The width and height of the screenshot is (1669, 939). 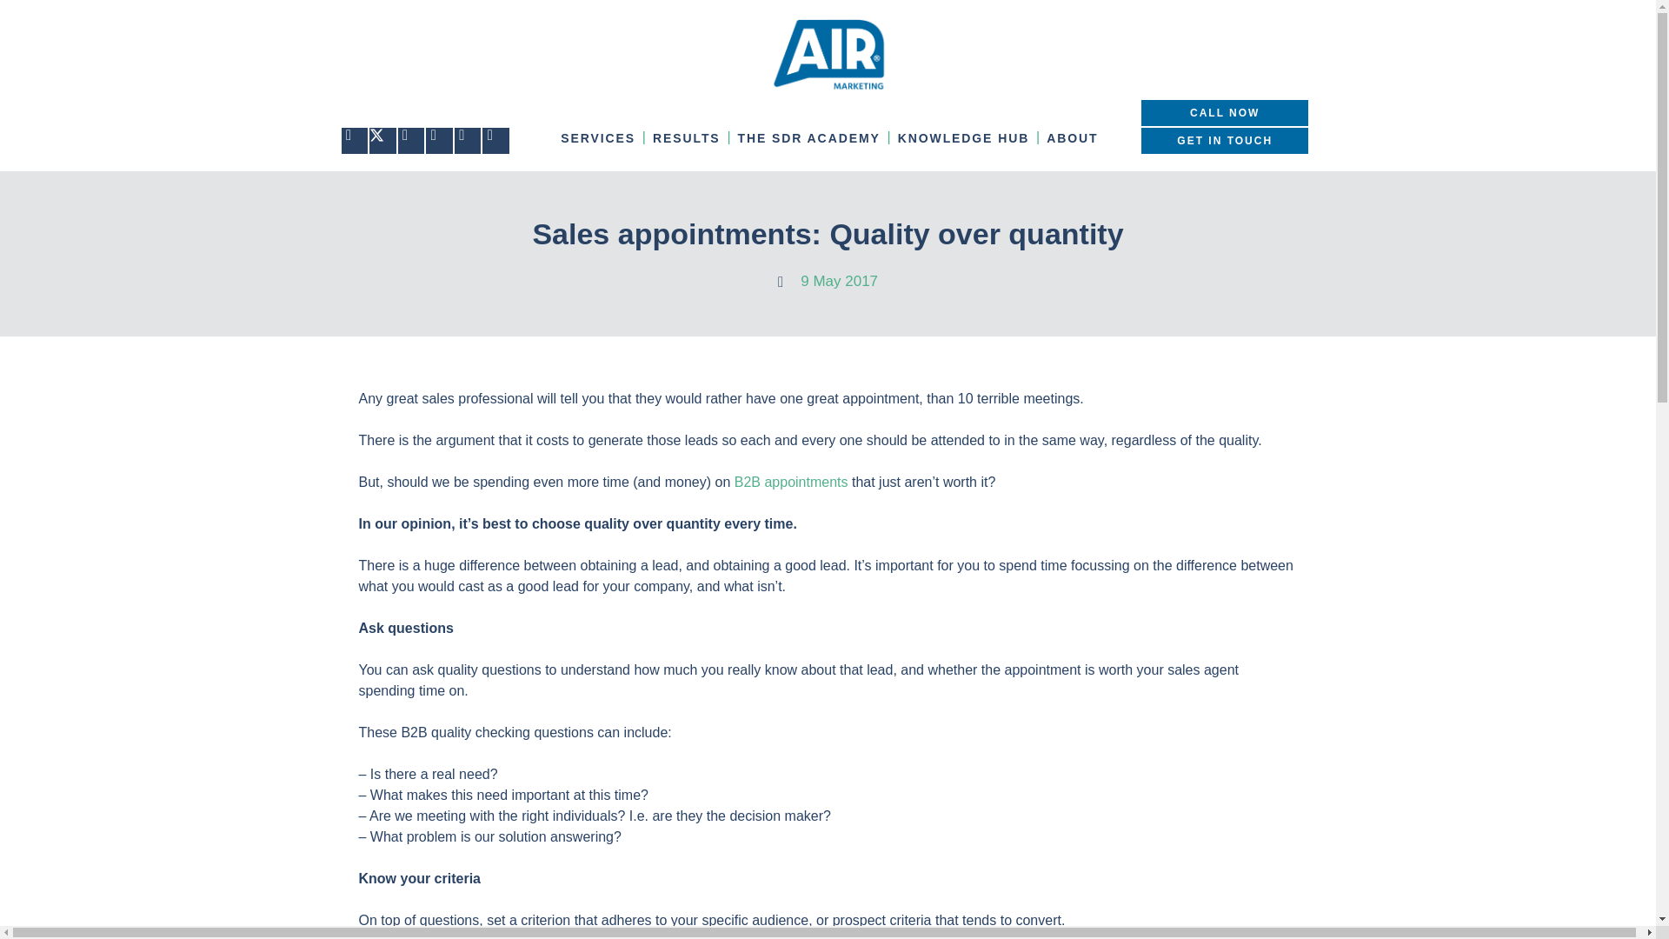 What do you see at coordinates (963, 137) in the screenshot?
I see `KNOWLEDGE HUB` at bounding box center [963, 137].